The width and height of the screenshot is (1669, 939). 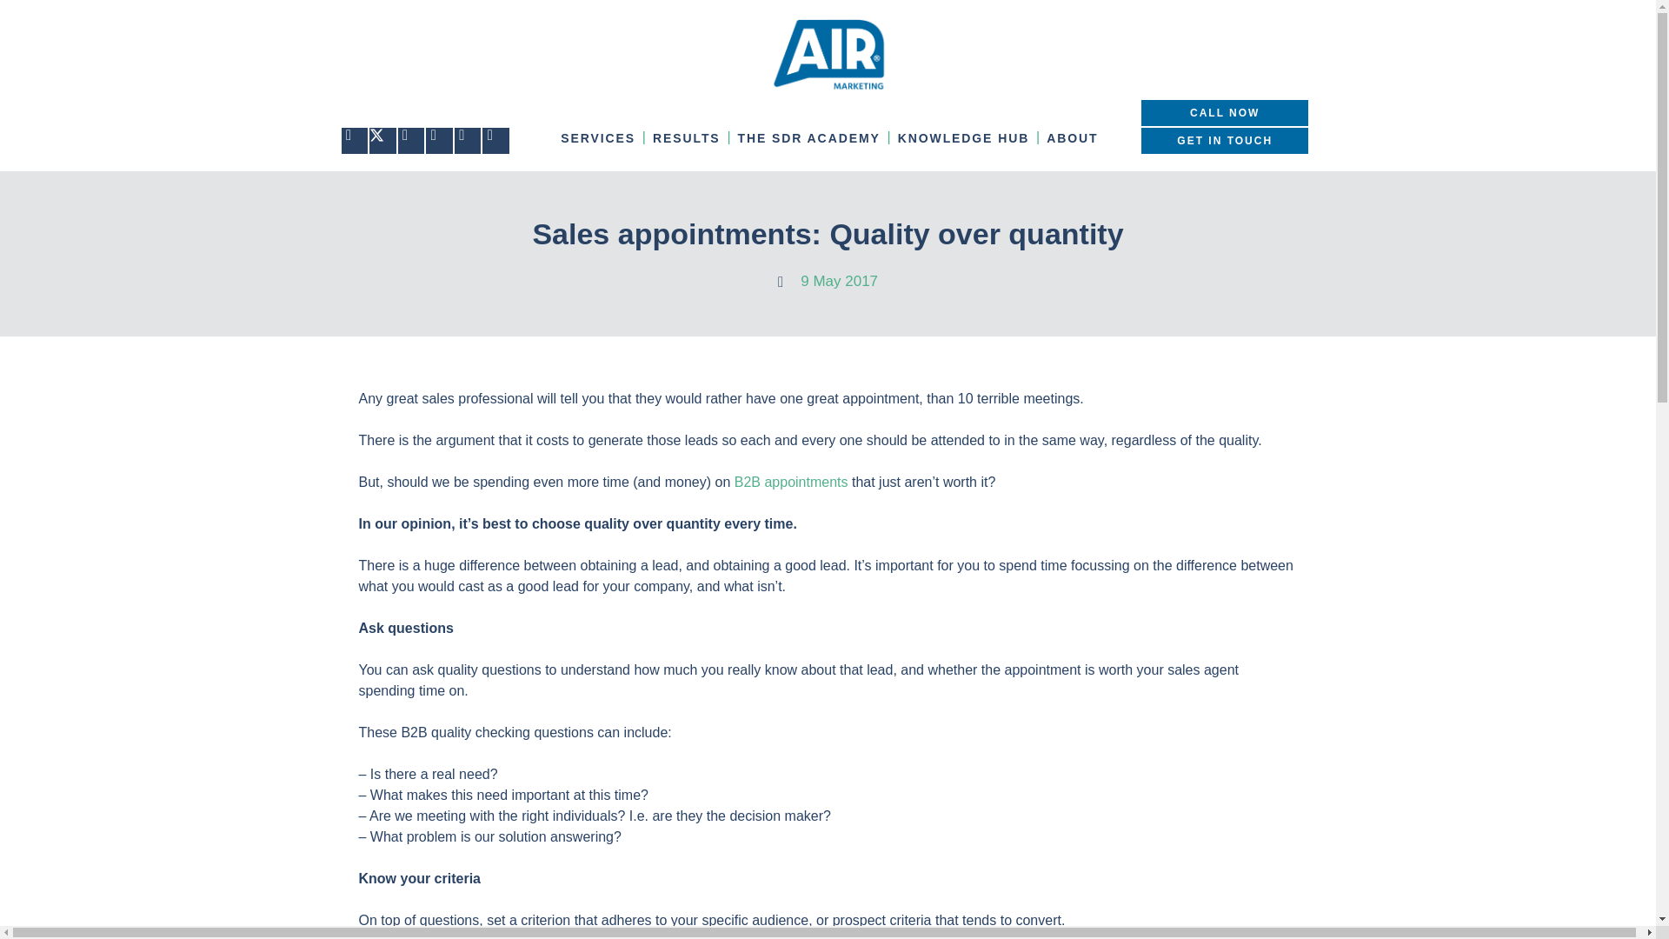 What do you see at coordinates (963, 137) in the screenshot?
I see `KNOWLEDGE HUB` at bounding box center [963, 137].